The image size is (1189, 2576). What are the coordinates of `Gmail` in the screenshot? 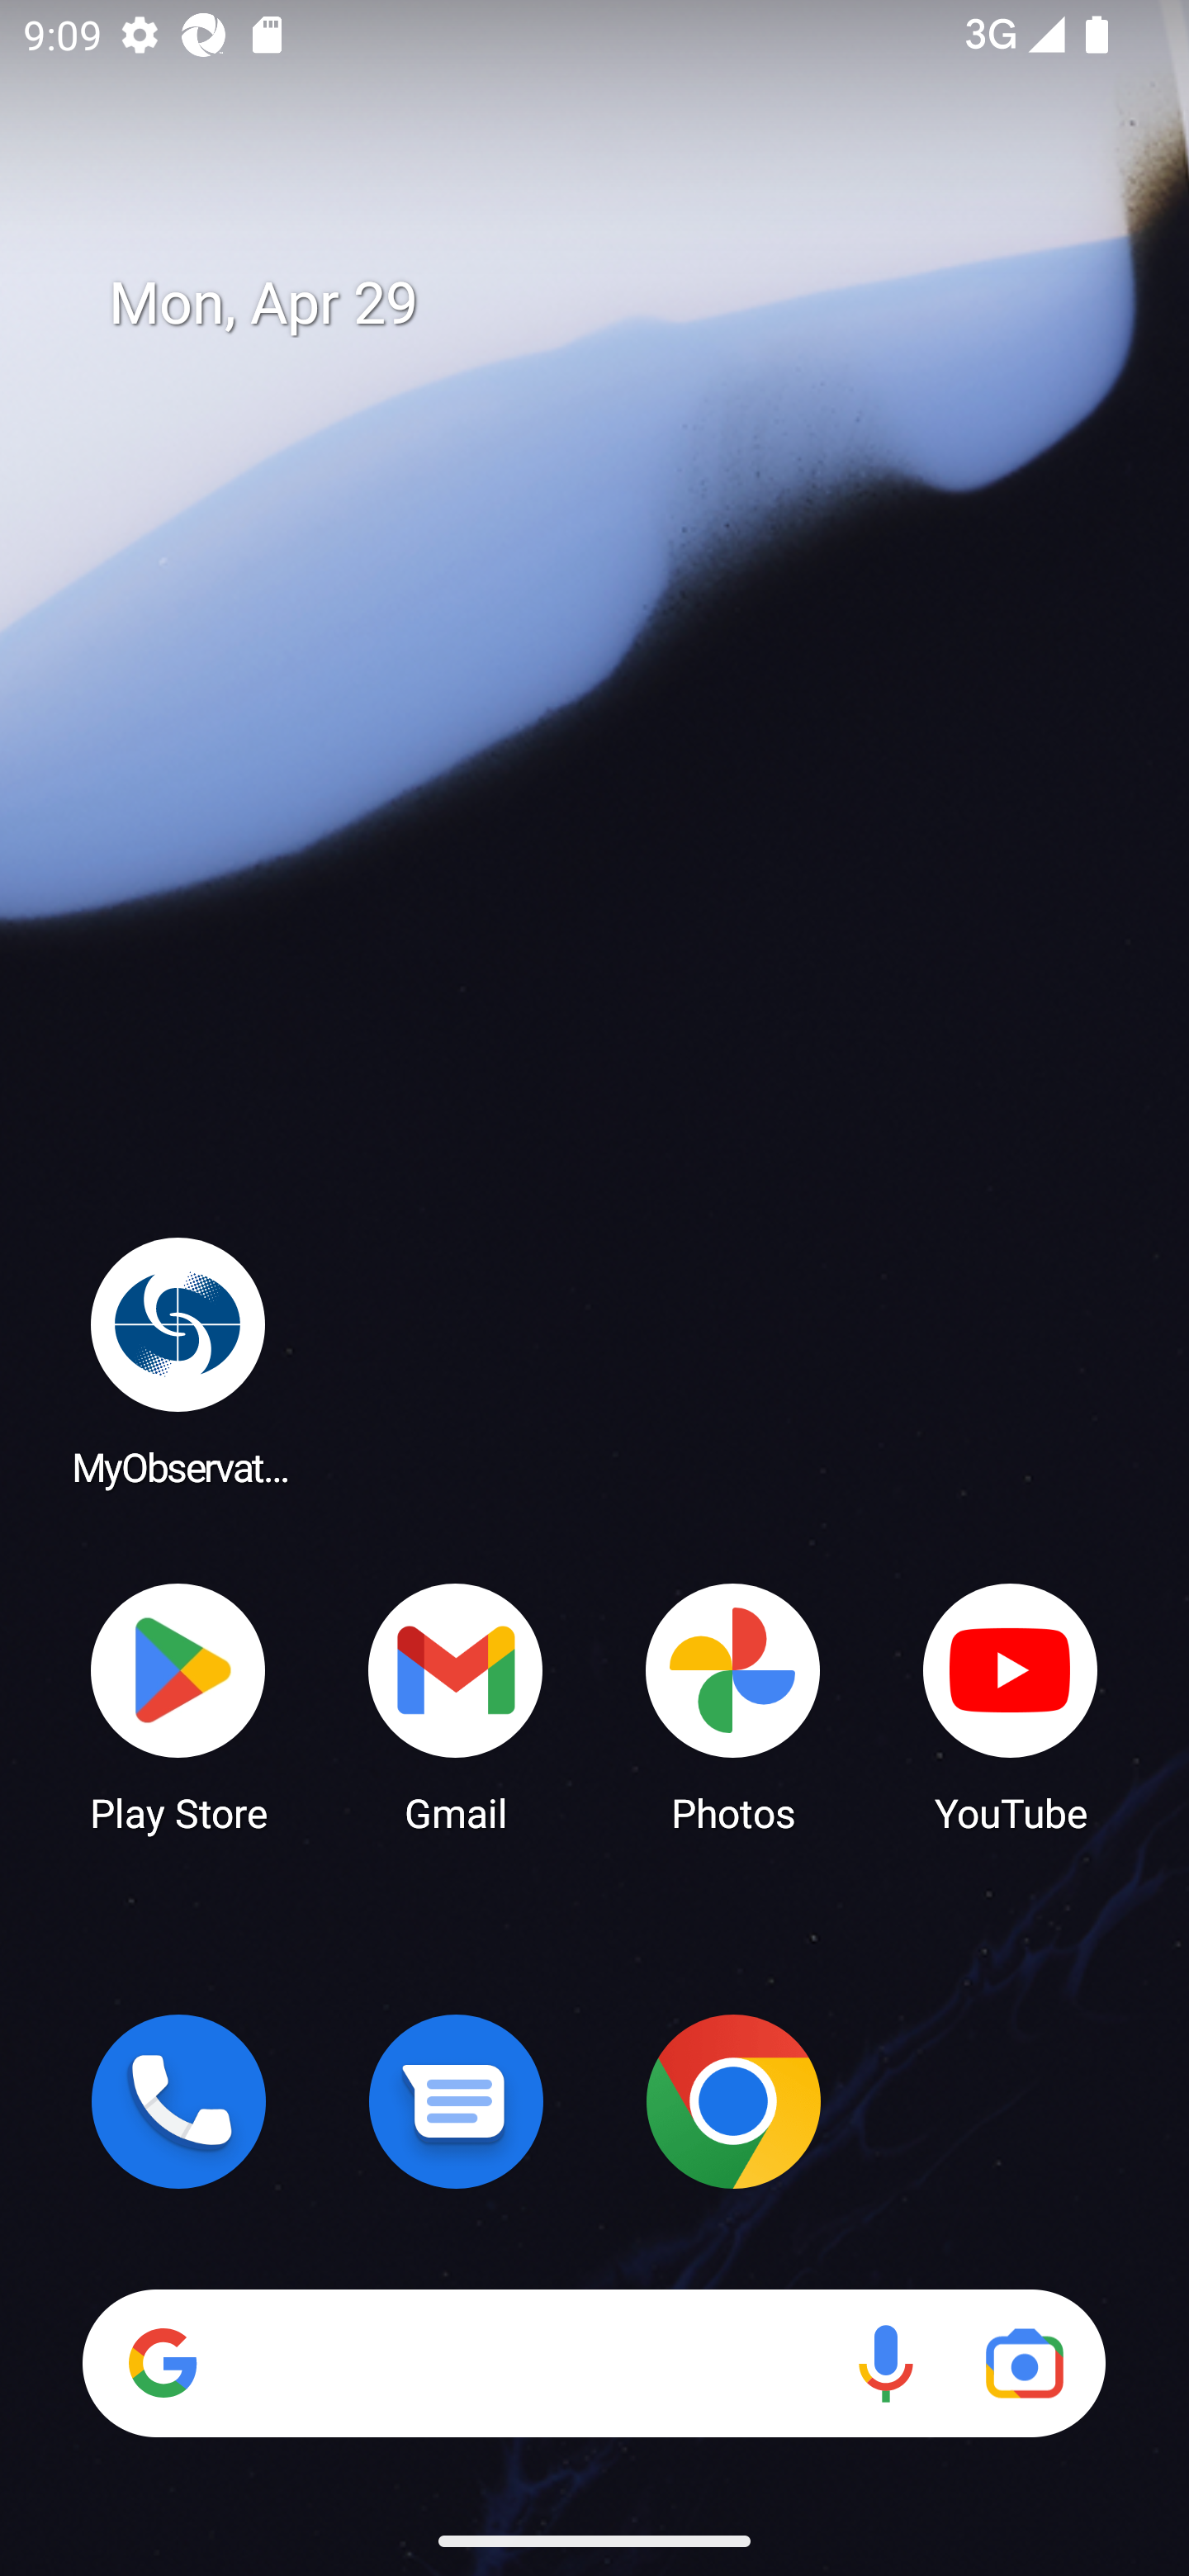 It's located at (456, 1706).